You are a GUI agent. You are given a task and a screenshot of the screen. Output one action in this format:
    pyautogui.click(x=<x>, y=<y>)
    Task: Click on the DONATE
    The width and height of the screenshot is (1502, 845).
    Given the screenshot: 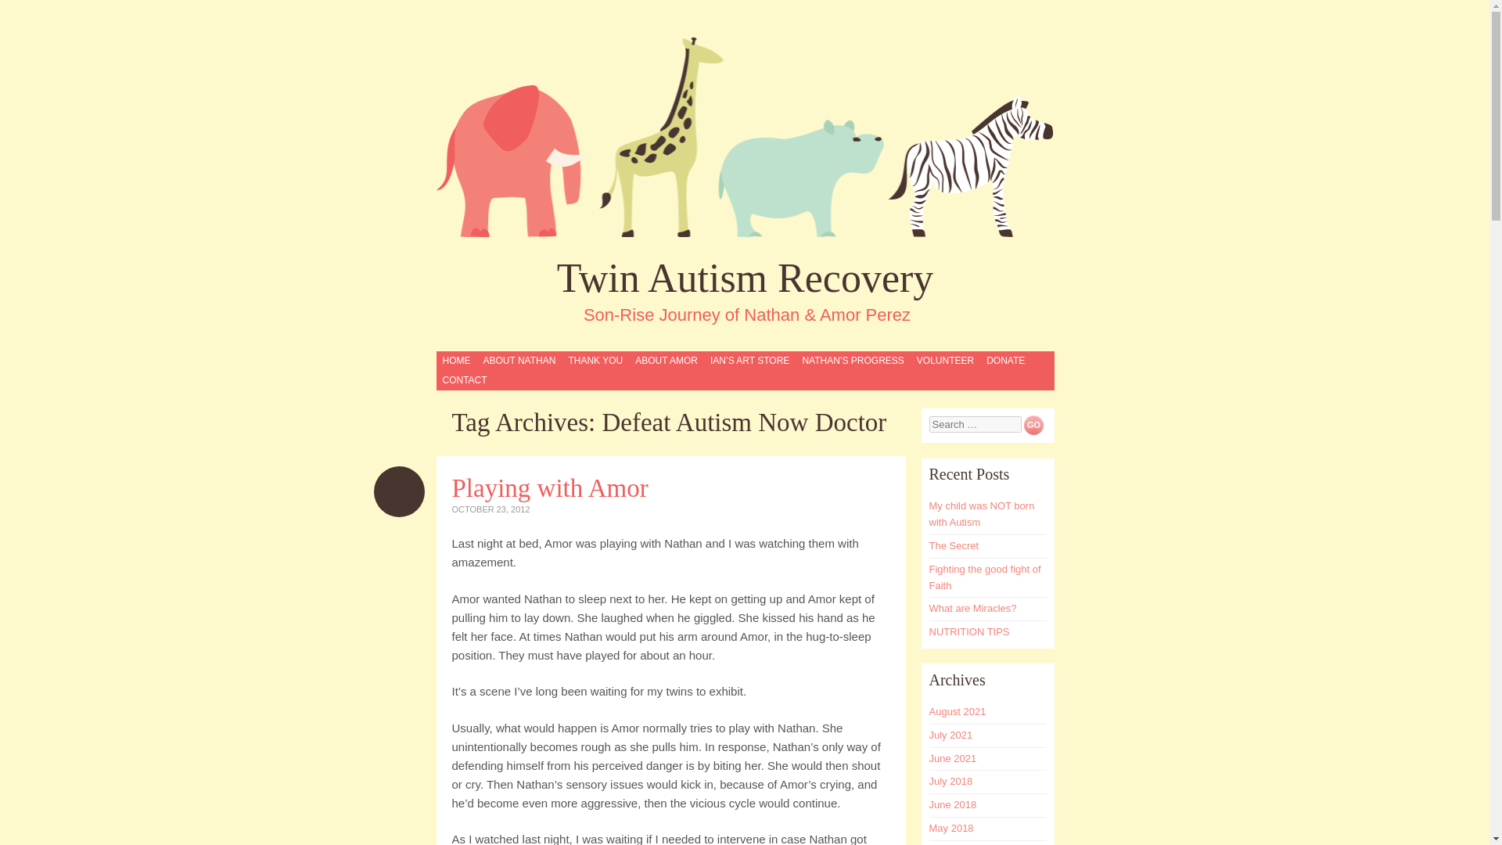 What is the action you would take?
    pyautogui.click(x=1005, y=361)
    